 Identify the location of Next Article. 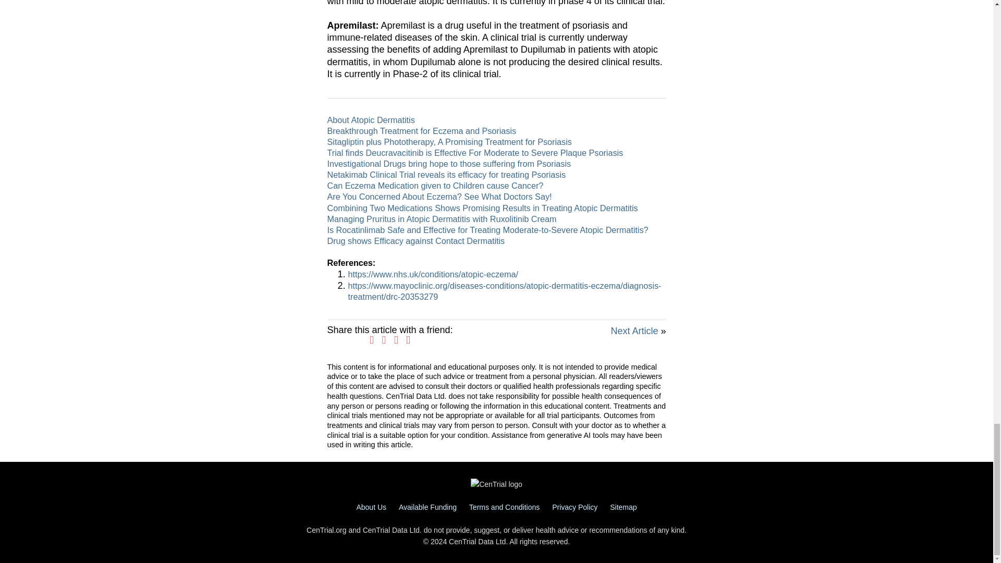
(634, 331).